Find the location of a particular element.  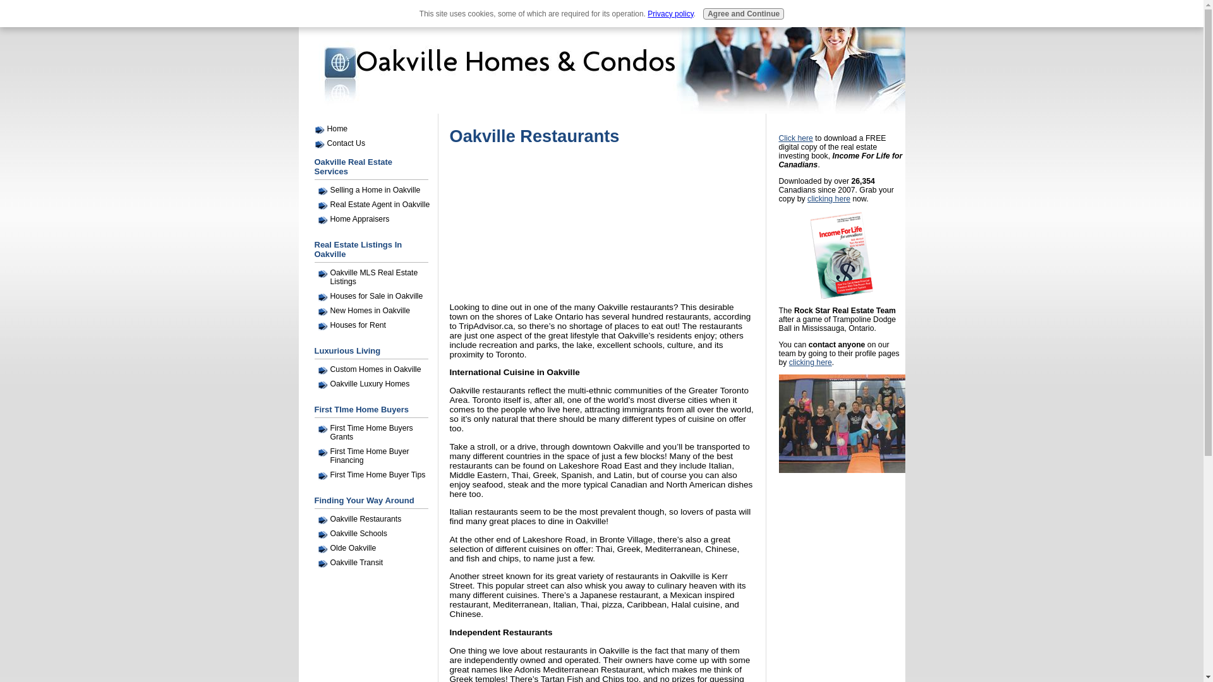

Oakville Luxury Homes is located at coordinates (377, 384).